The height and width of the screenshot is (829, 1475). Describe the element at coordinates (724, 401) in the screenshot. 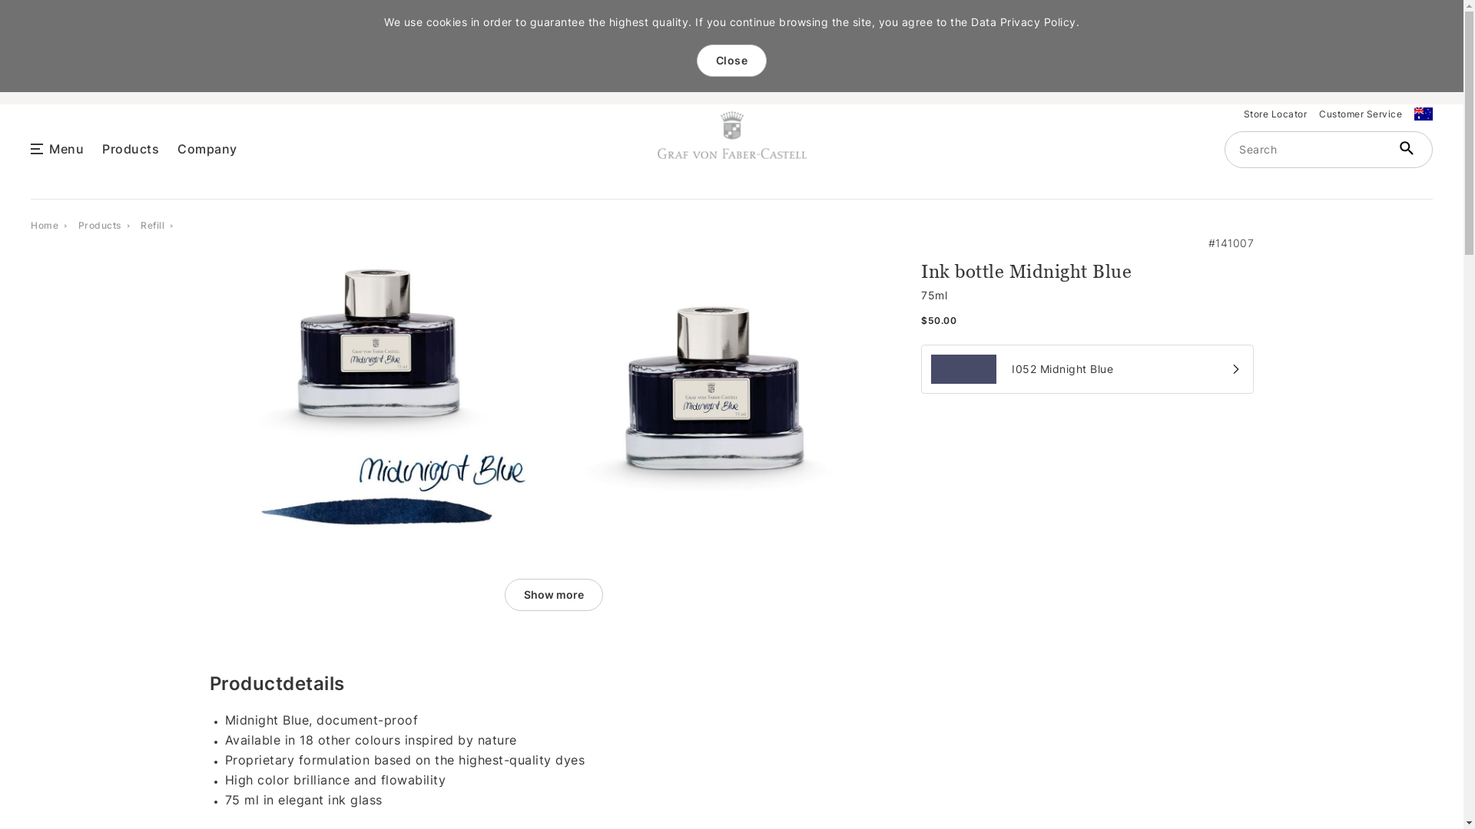

I see `141007_10_PM1` at that location.